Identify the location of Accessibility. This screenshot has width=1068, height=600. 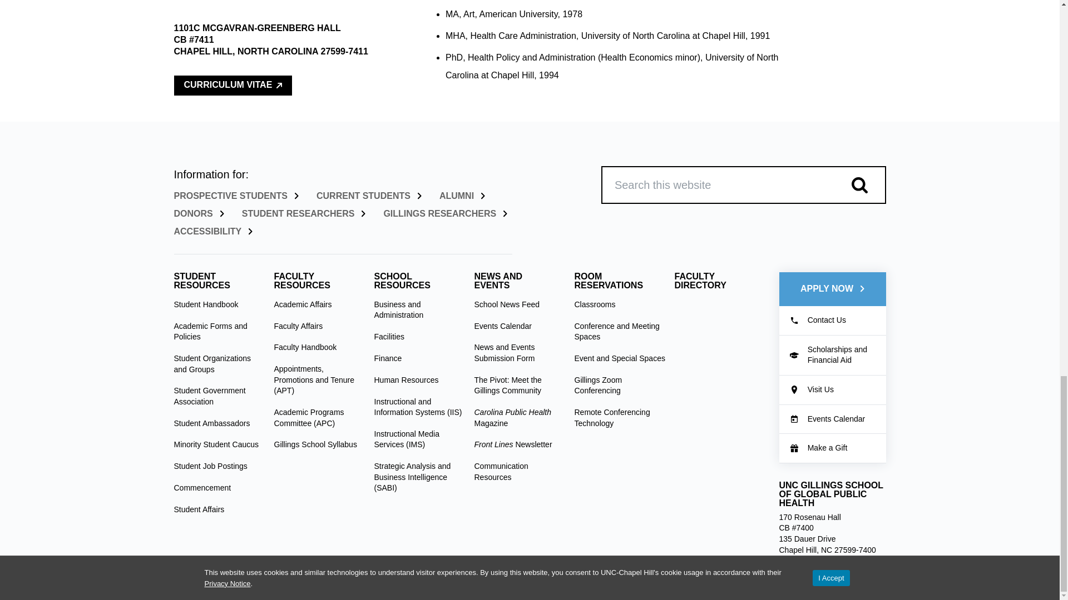
(212, 232).